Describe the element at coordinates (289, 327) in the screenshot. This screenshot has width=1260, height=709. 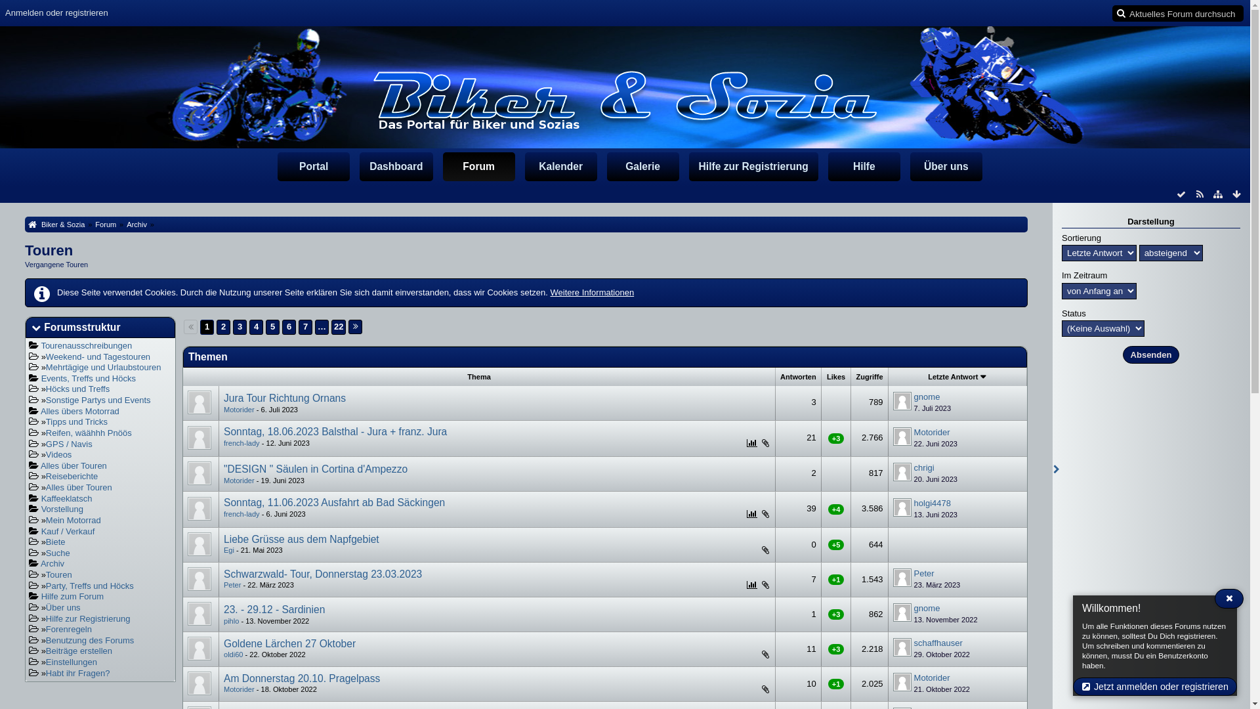
I see `6` at that location.